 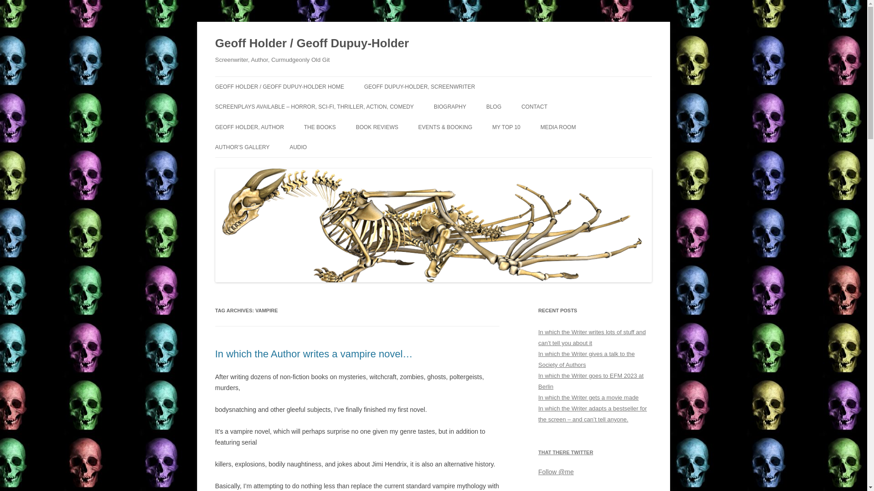 What do you see at coordinates (377, 127) in the screenshot?
I see `BOOK REVIEWS` at bounding box center [377, 127].